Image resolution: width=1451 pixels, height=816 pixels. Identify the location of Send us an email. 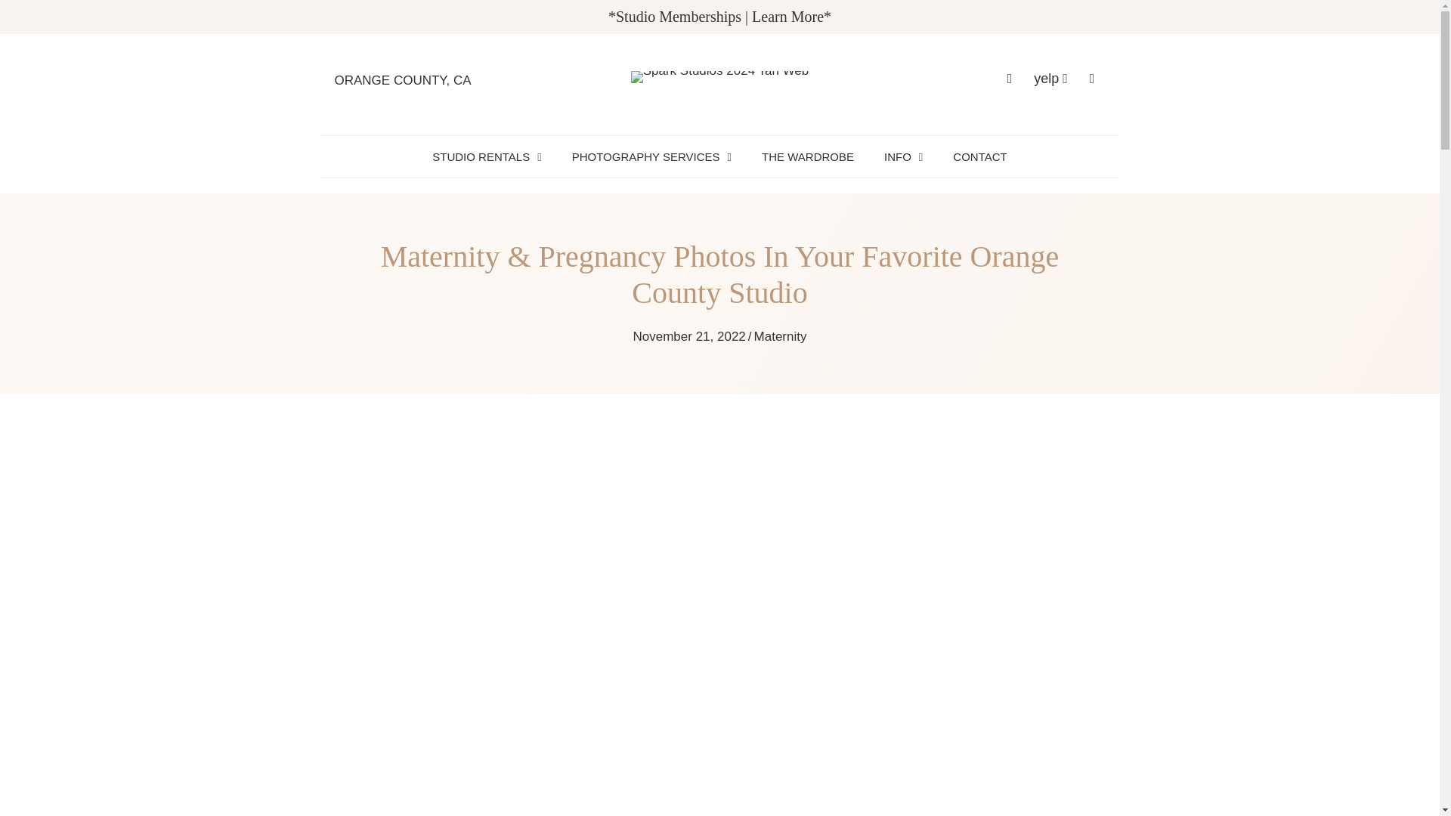
(1093, 79).